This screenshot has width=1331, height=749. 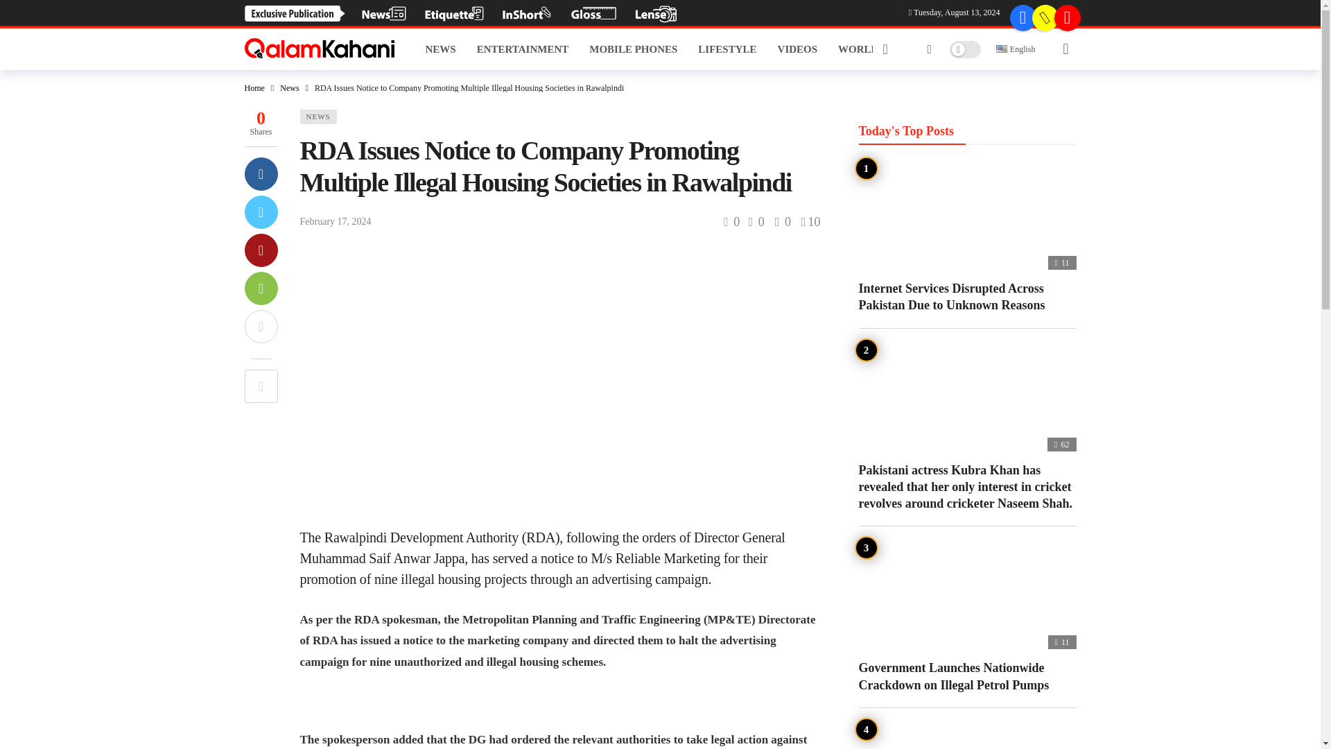 What do you see at coordinates (727, 49) in the screenshot?
I see `LIFESTYLE` at bounding box center [727, 49].